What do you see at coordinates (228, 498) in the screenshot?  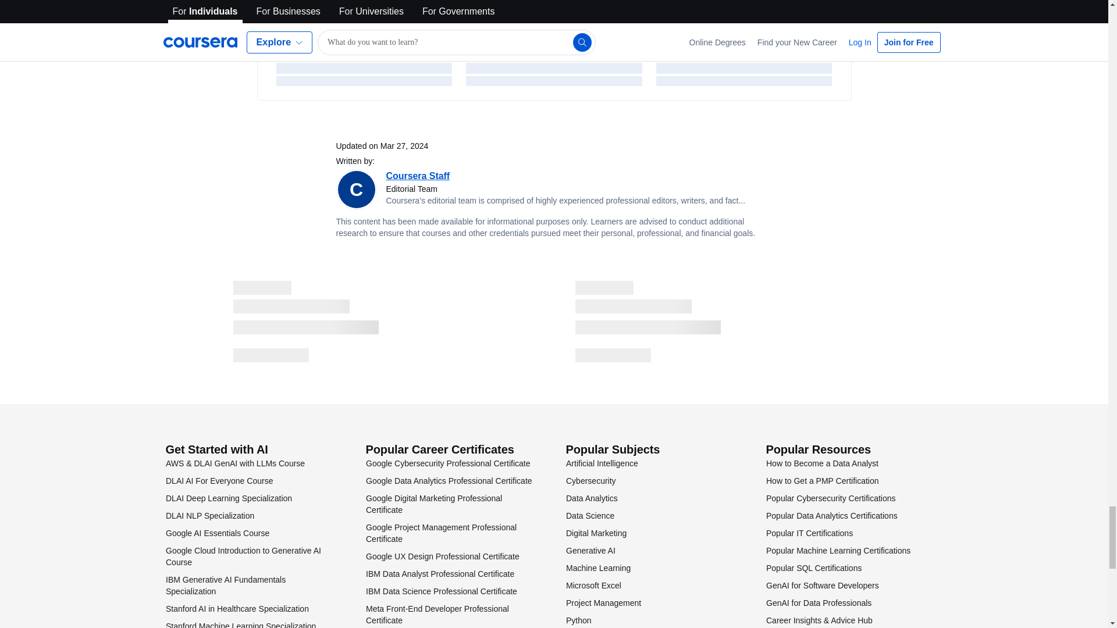 I see `DLAI Deep Learning Specialization` at bounding box center [228, 498].